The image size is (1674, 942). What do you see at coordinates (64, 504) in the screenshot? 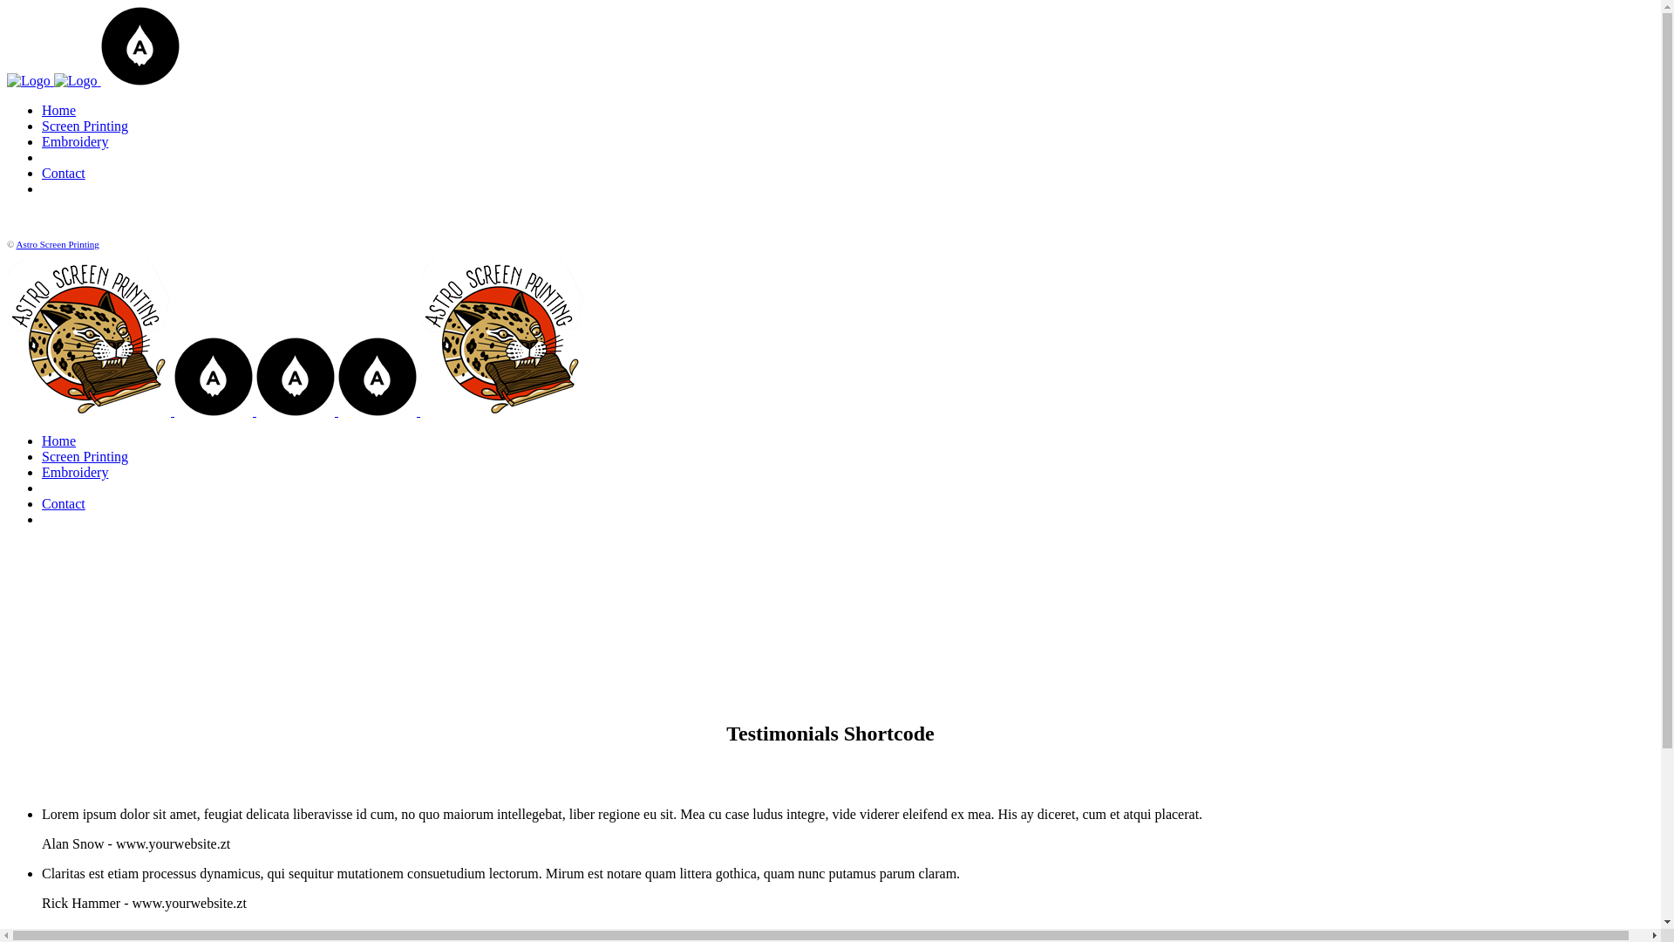
I see `Contact` at bounding box center [64, 504].